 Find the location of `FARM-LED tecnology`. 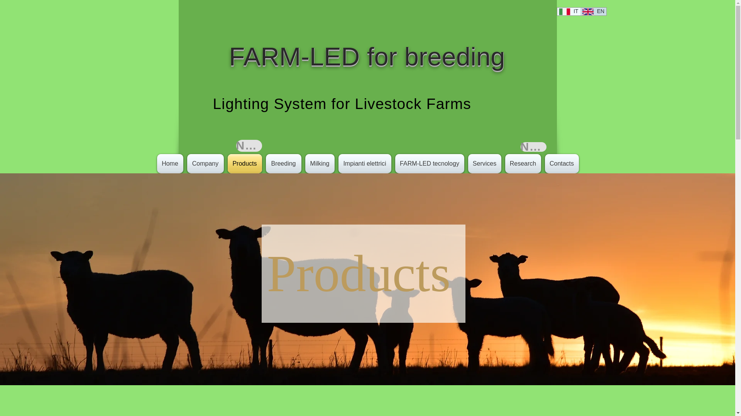

FARM-LED tecnology is located at coordinates (429, 163).